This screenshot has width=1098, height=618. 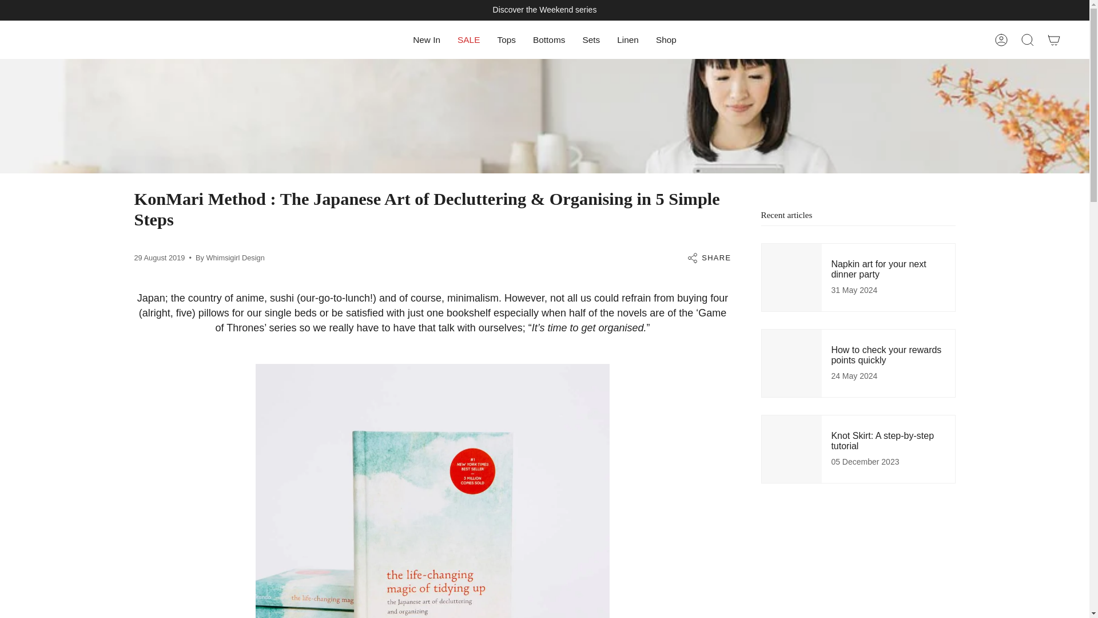 I want to click on Shop, so click(x=666, y=40).